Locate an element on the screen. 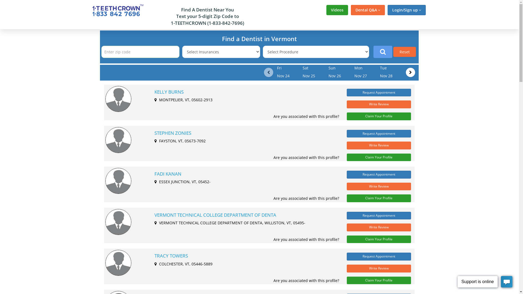  Claim Your Profile is located at coordinates (379, 117).